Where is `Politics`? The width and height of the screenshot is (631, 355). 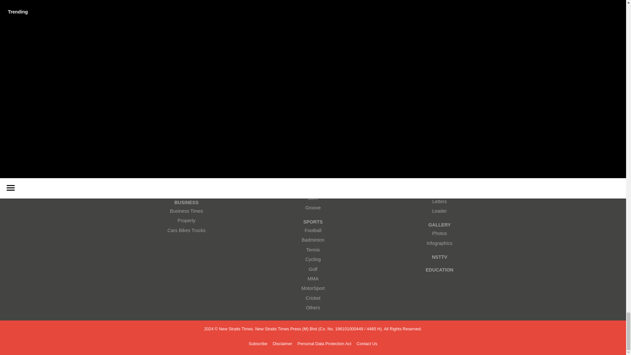 Politics is located at coordinates (186, 188).